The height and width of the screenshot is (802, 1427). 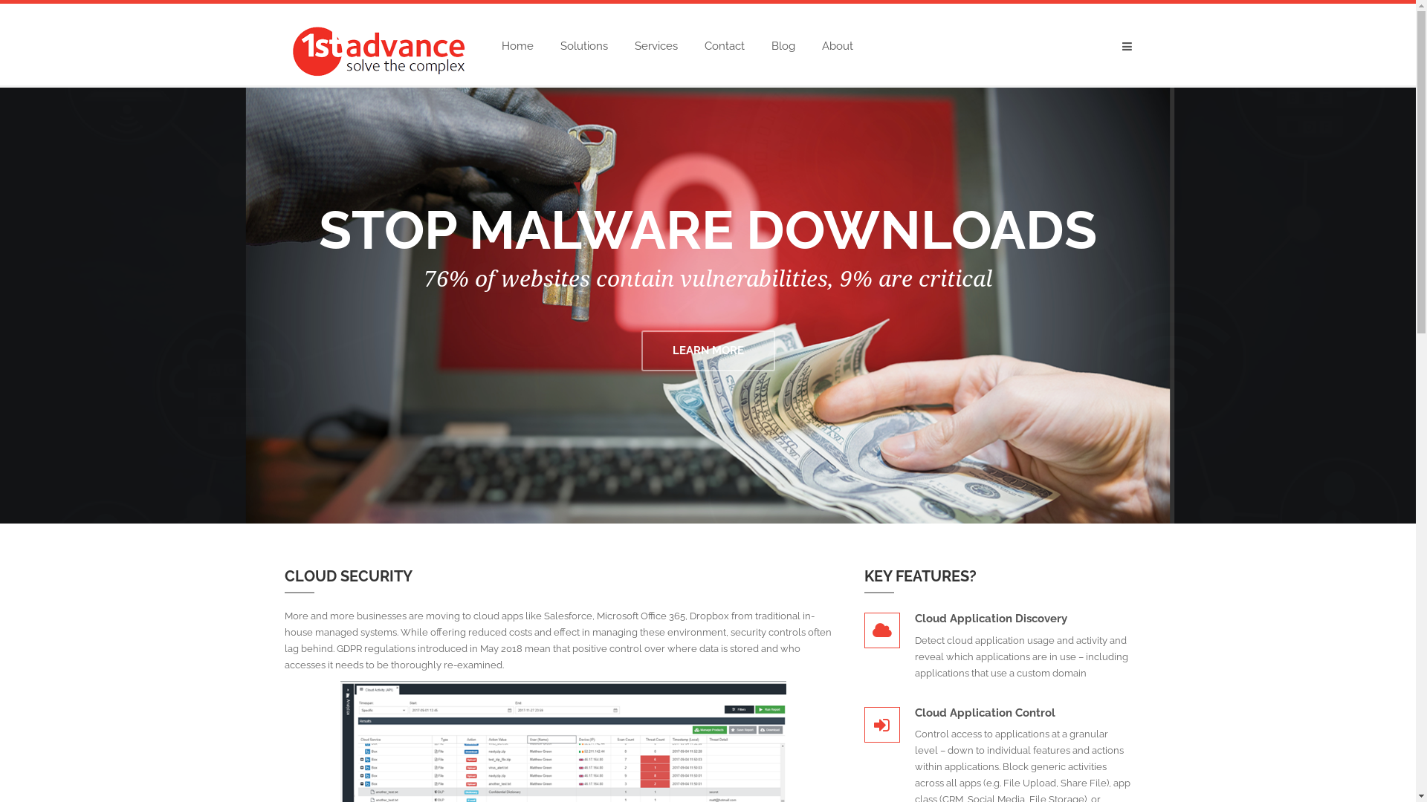 What do you see at coordinates (783, 46) in the screenshot?
I see `Blog` at bounding box center [783, 46].